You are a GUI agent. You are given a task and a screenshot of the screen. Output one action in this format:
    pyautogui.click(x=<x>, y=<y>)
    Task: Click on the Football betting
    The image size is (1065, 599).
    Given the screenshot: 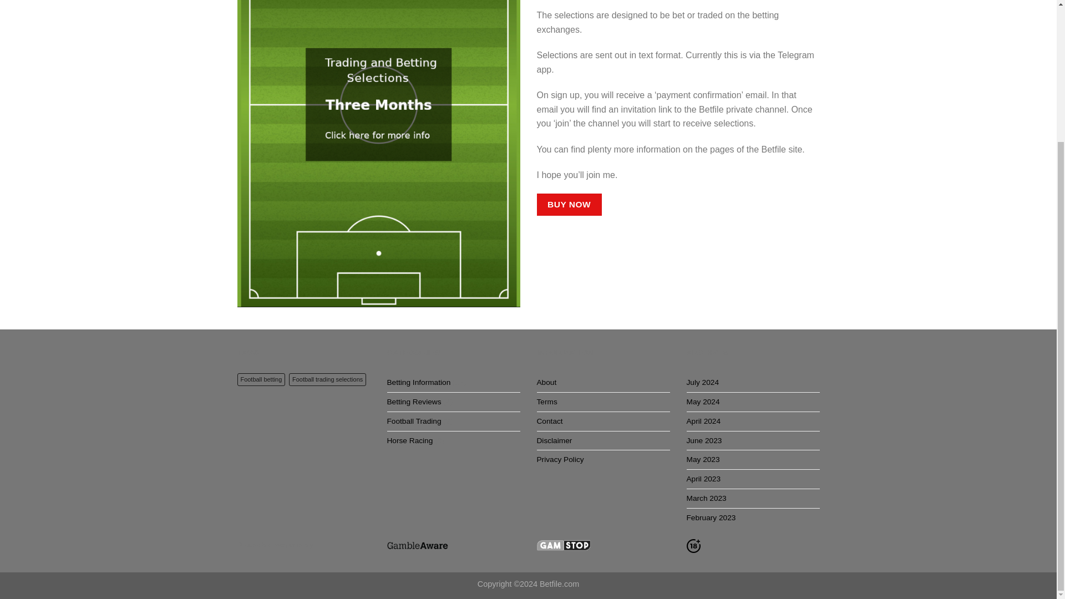 What is the action you would take?
    pyautogui.click(x=261, y=379)
    